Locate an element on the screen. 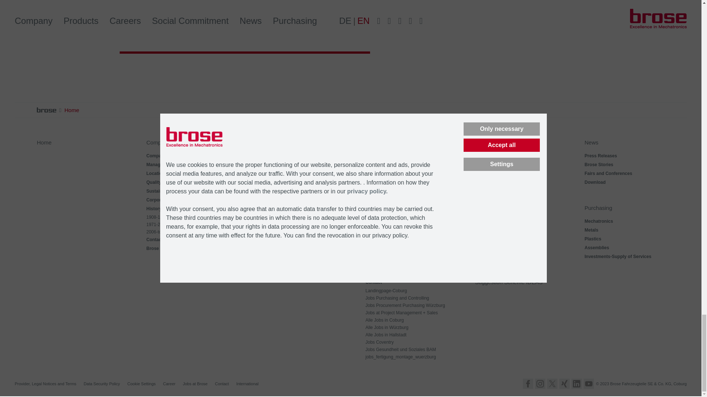 The width and height of the screenshot is (707, 397). Facebook is located at coordinates (528, 384).